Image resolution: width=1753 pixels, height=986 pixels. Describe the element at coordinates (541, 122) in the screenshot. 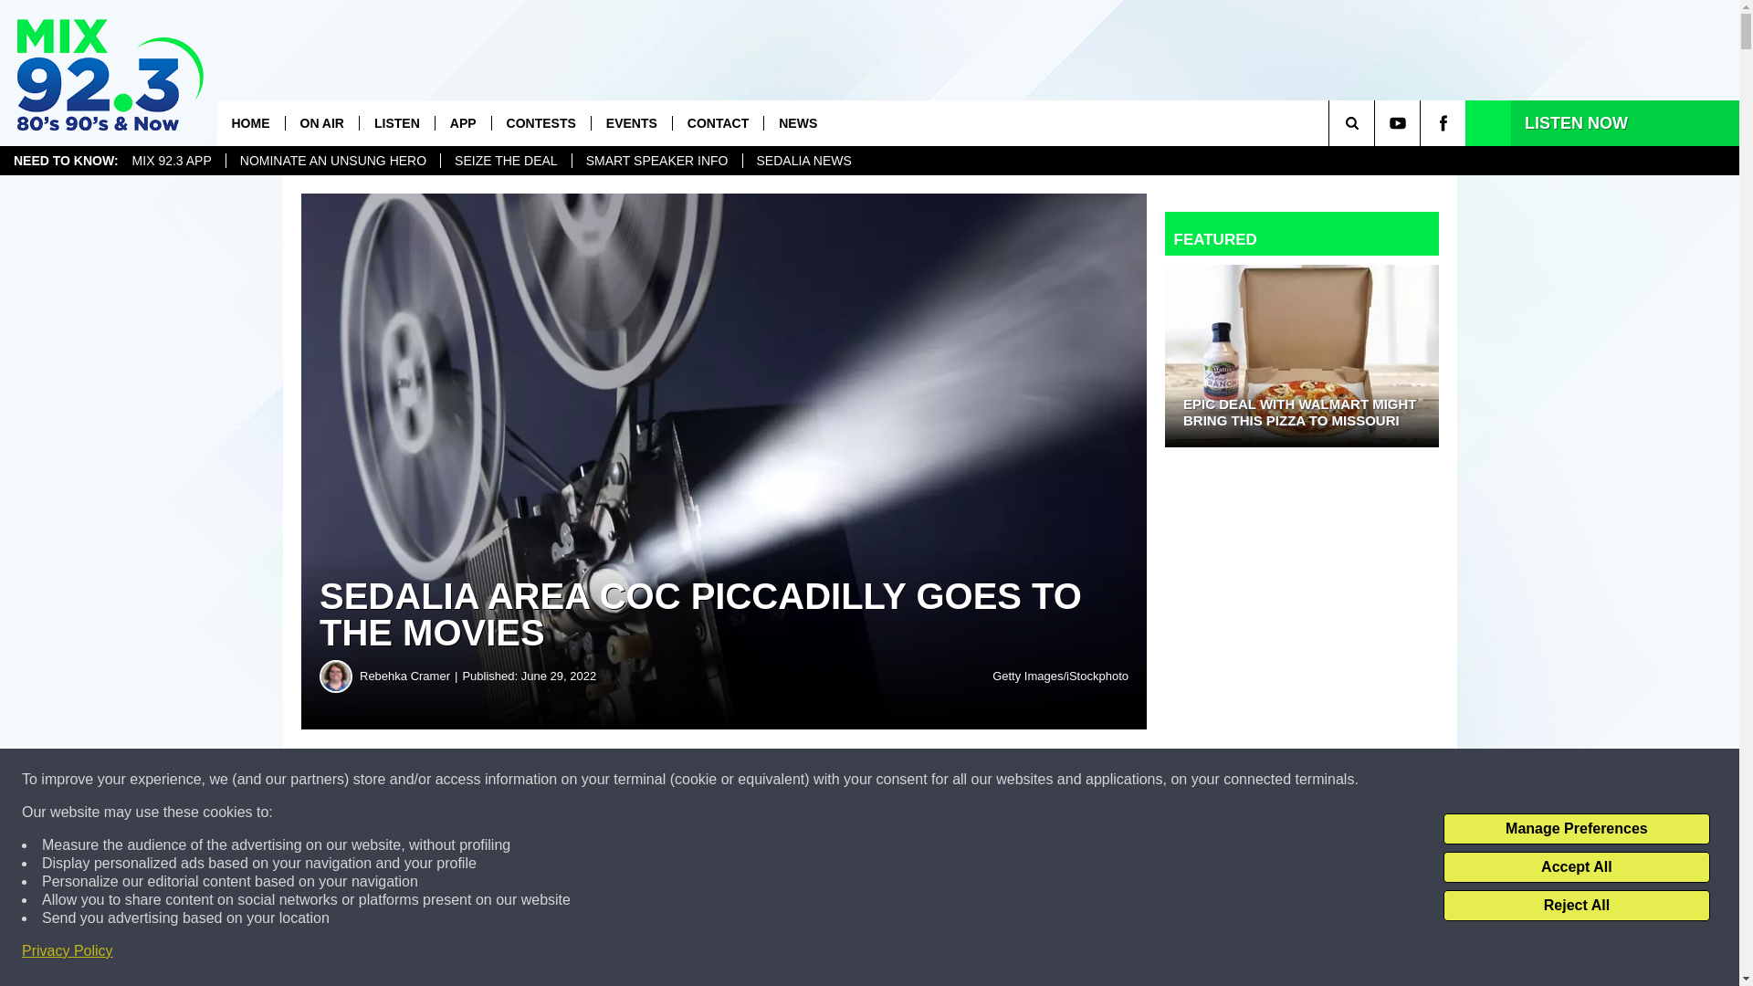

I see `CONTESTS` at that location.